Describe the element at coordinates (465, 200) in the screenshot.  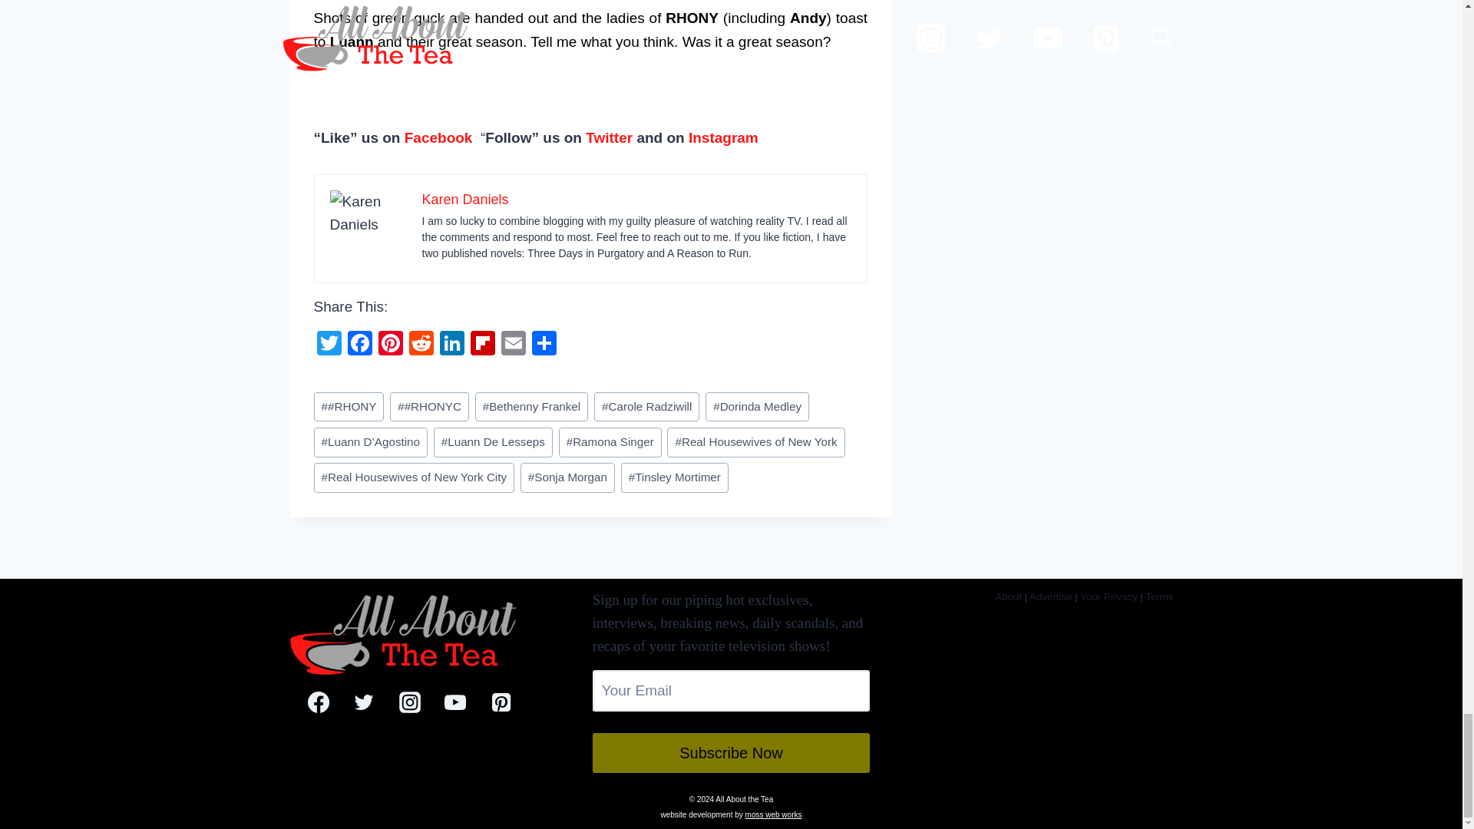
I see `Karen Daniels` at that location.